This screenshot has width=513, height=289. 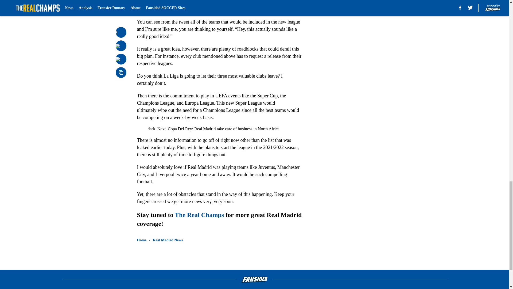 What do you see at coordinates (189, 288) in the screenshot?
I see `Masthead` at bounding box center [189, 288].